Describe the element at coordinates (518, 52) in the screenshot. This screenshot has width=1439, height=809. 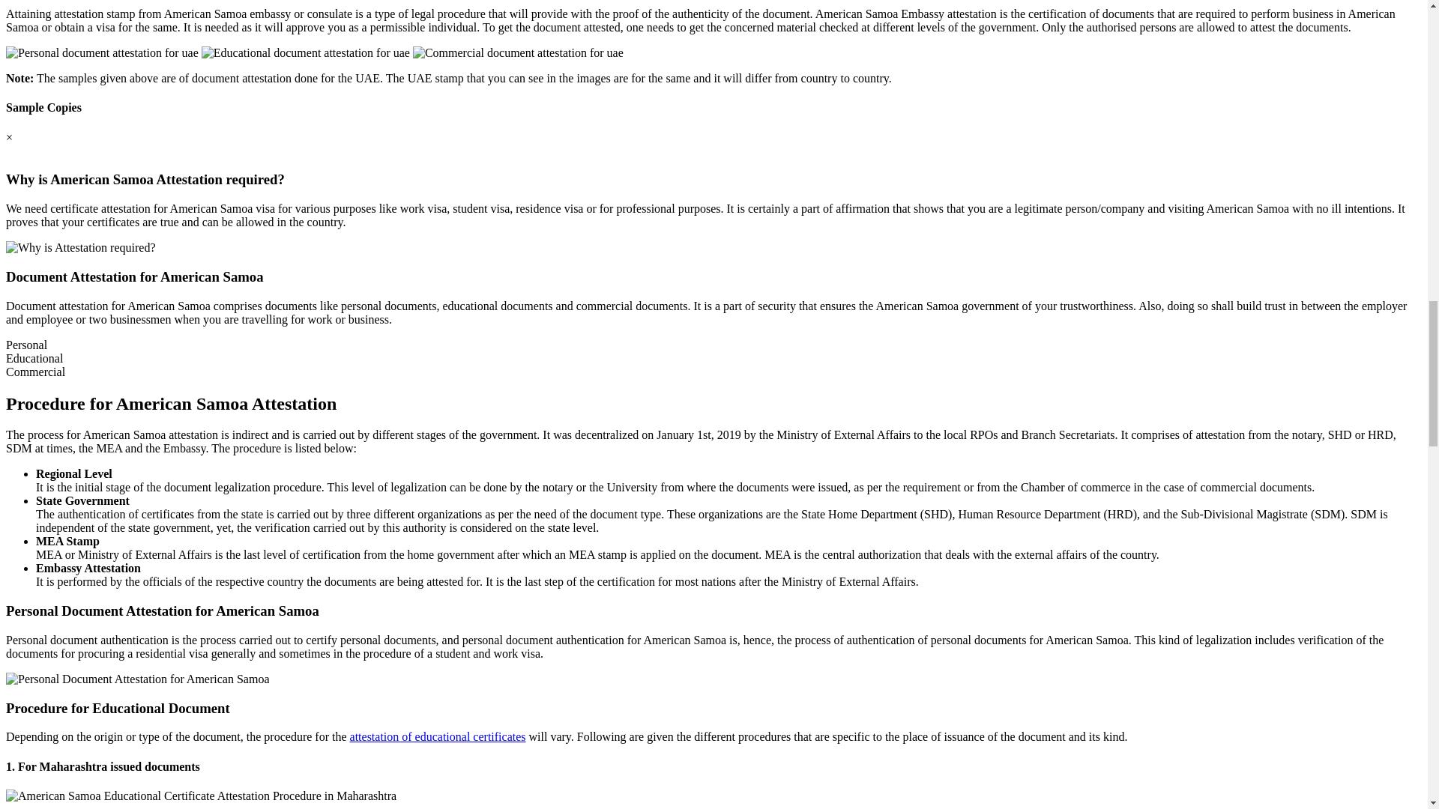
I see `Commercial Document Attestation for UAE` at that location.